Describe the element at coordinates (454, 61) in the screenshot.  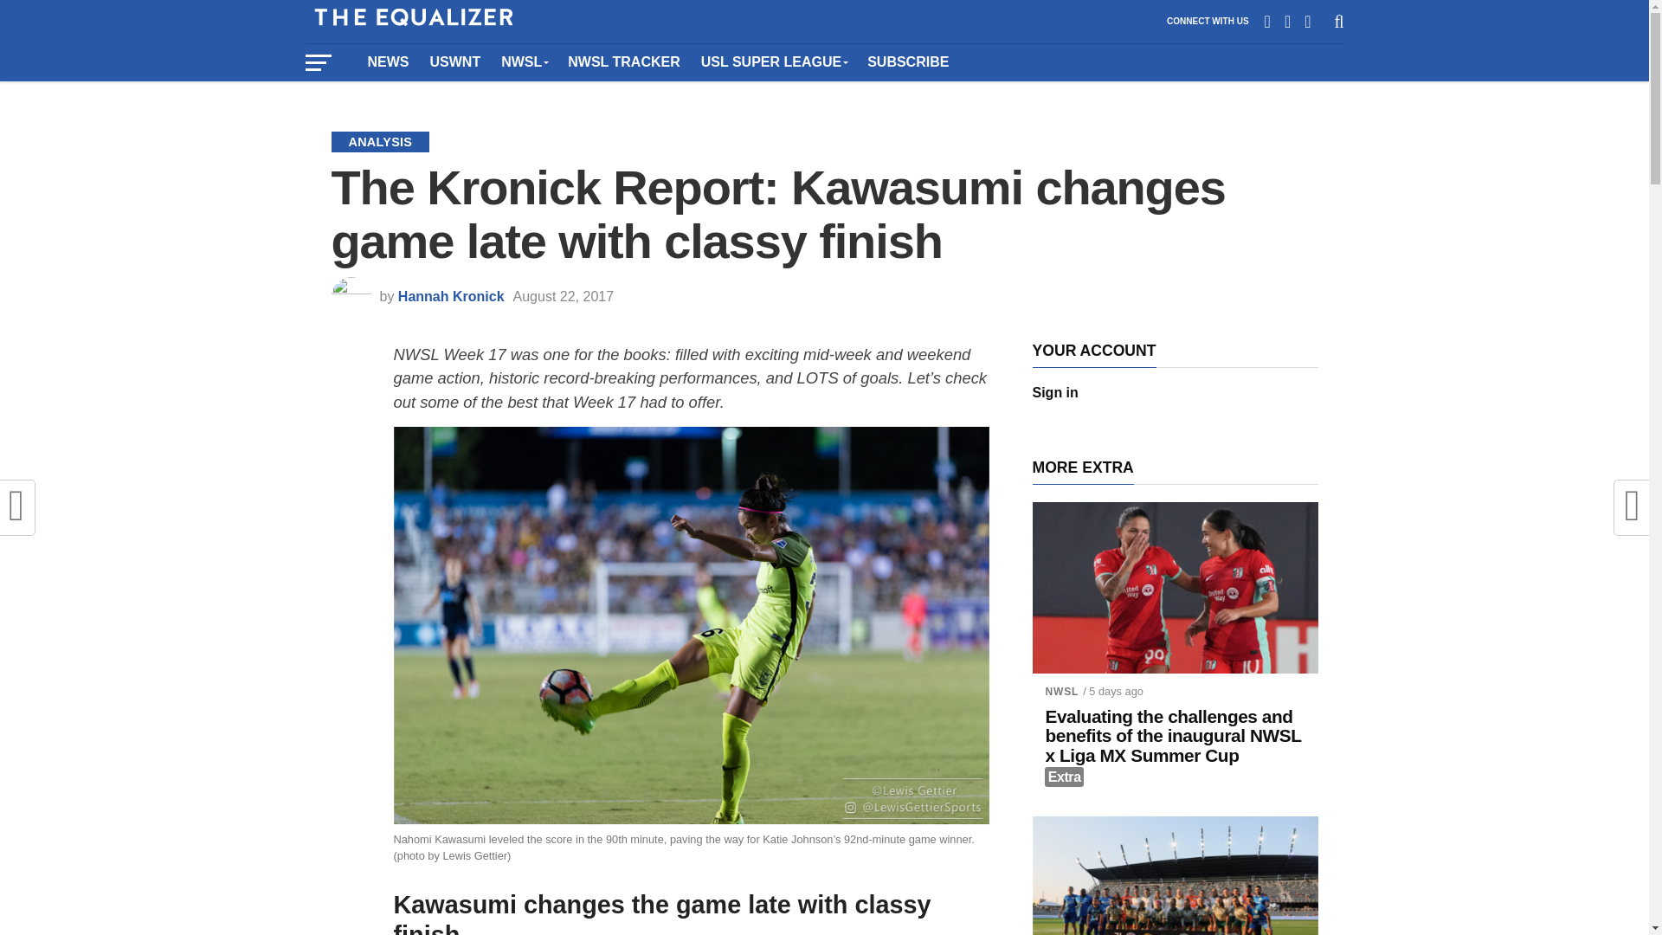
I see `USWNT` at that location.